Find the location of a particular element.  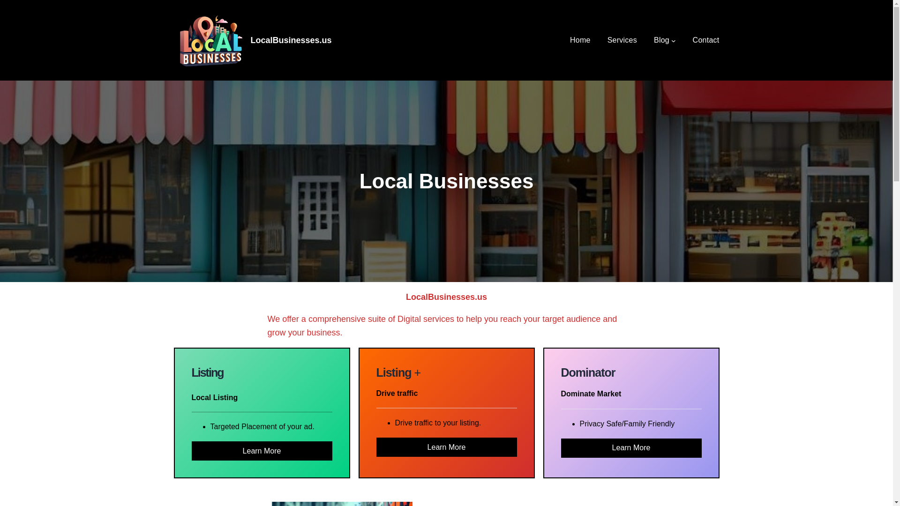

Home is located at coordinates (580, 40).